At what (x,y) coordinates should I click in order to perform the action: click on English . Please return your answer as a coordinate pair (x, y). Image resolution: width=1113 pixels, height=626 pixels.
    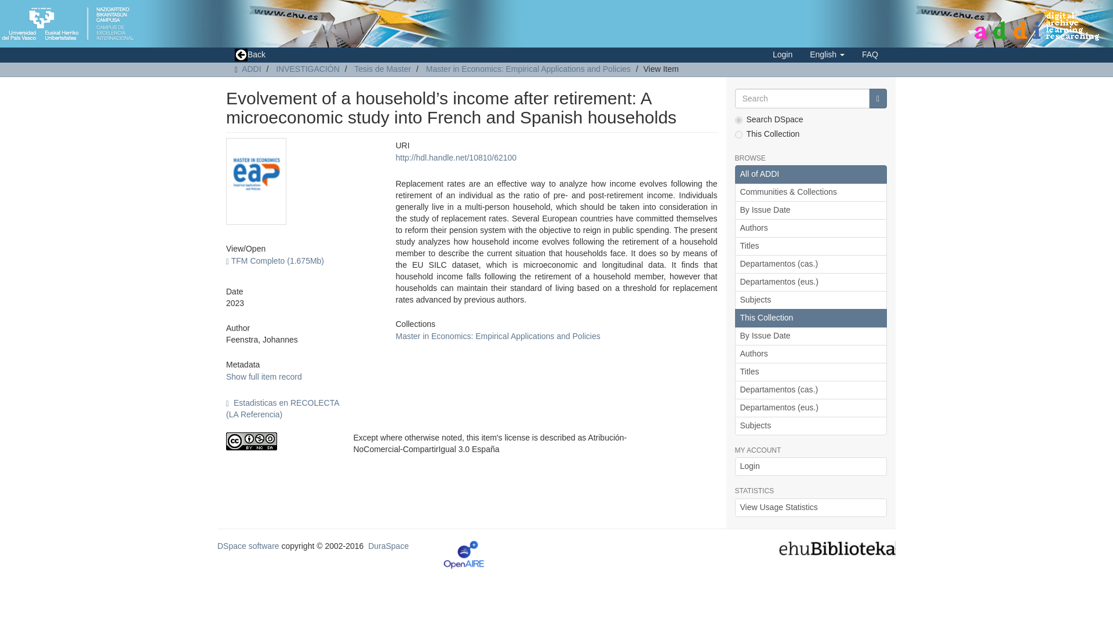
    Looking at the image, I should click on (827, 54).